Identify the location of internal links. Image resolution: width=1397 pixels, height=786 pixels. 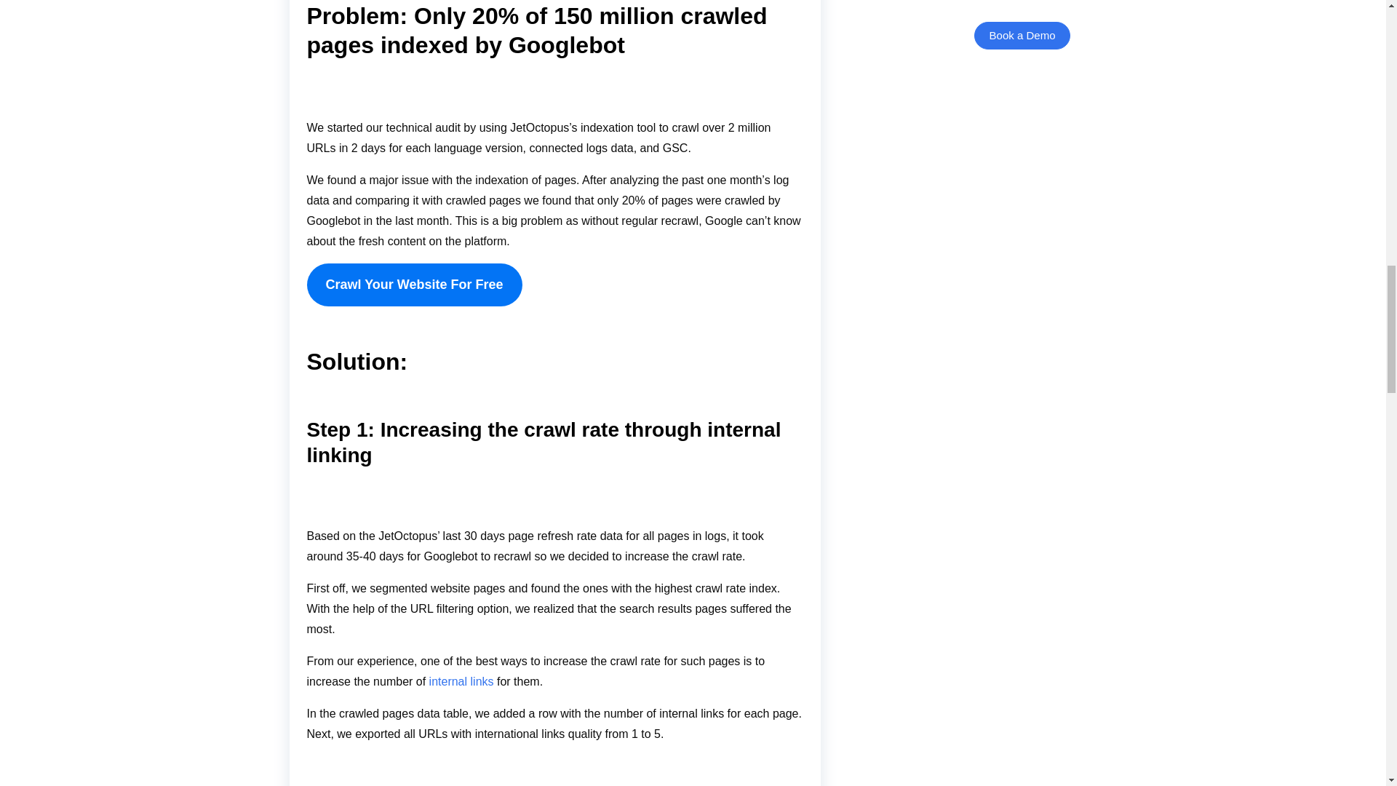
(461, 681).